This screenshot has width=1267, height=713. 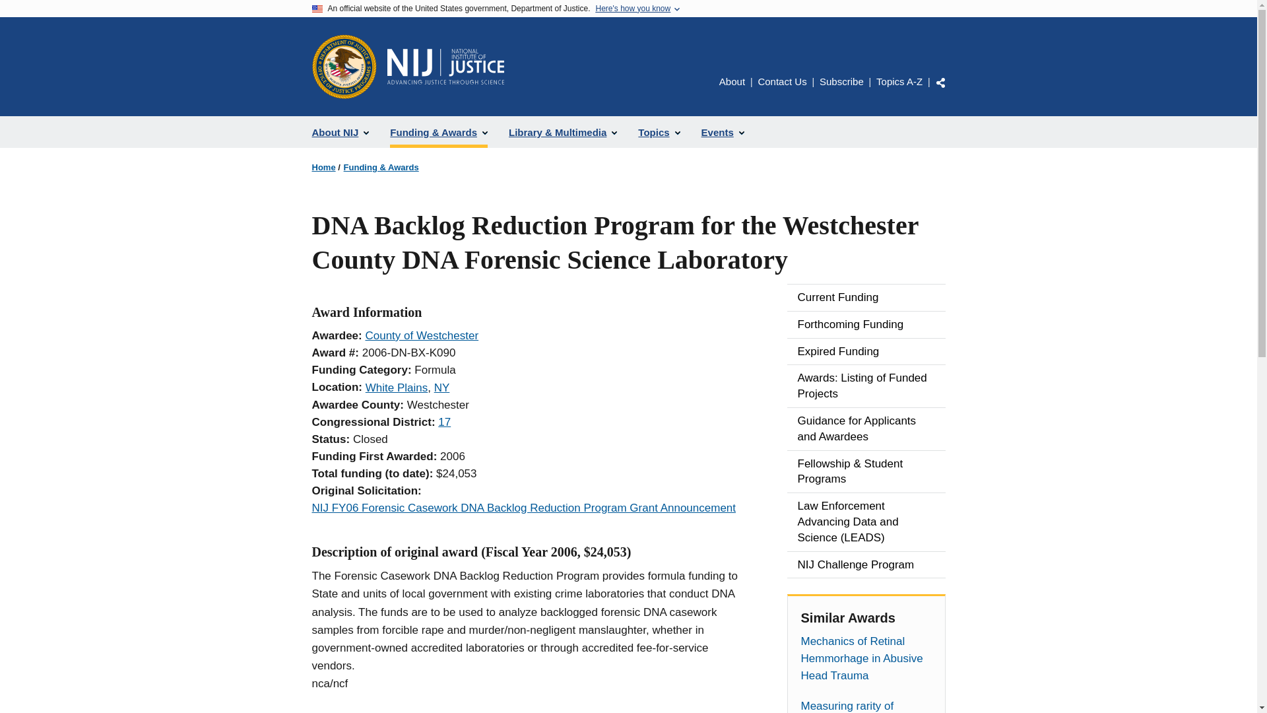 I want to click on Contact Us, so click(x=781, y=81).